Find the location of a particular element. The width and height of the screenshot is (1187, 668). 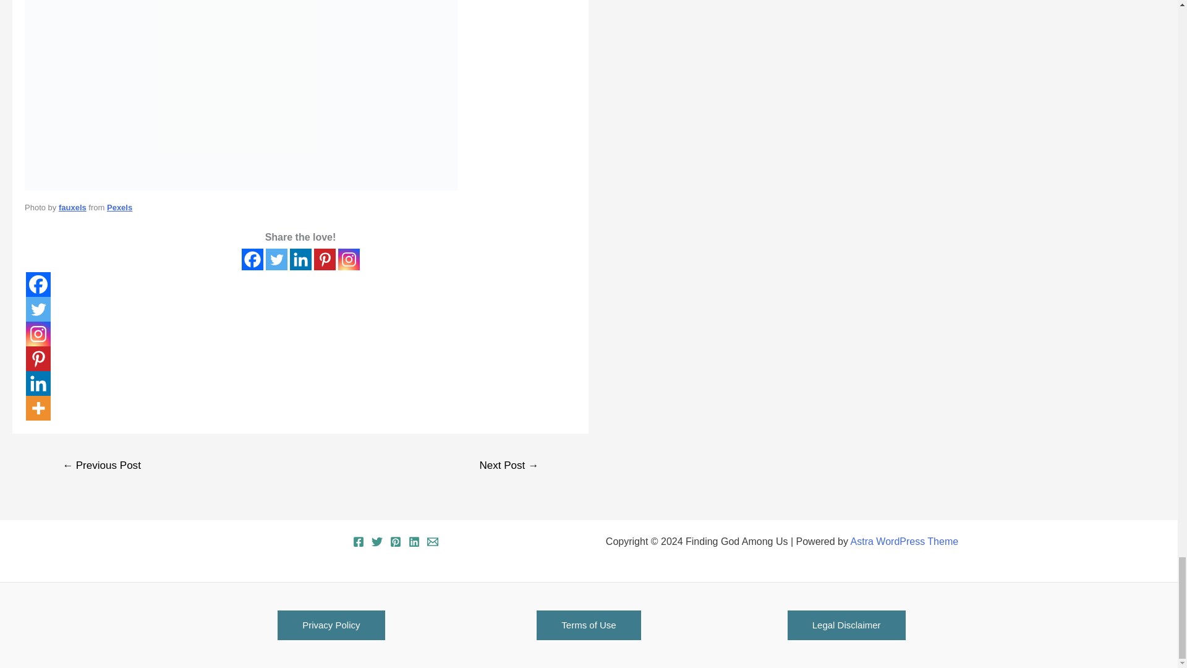

Facebook is located at coordinates (251, 259).